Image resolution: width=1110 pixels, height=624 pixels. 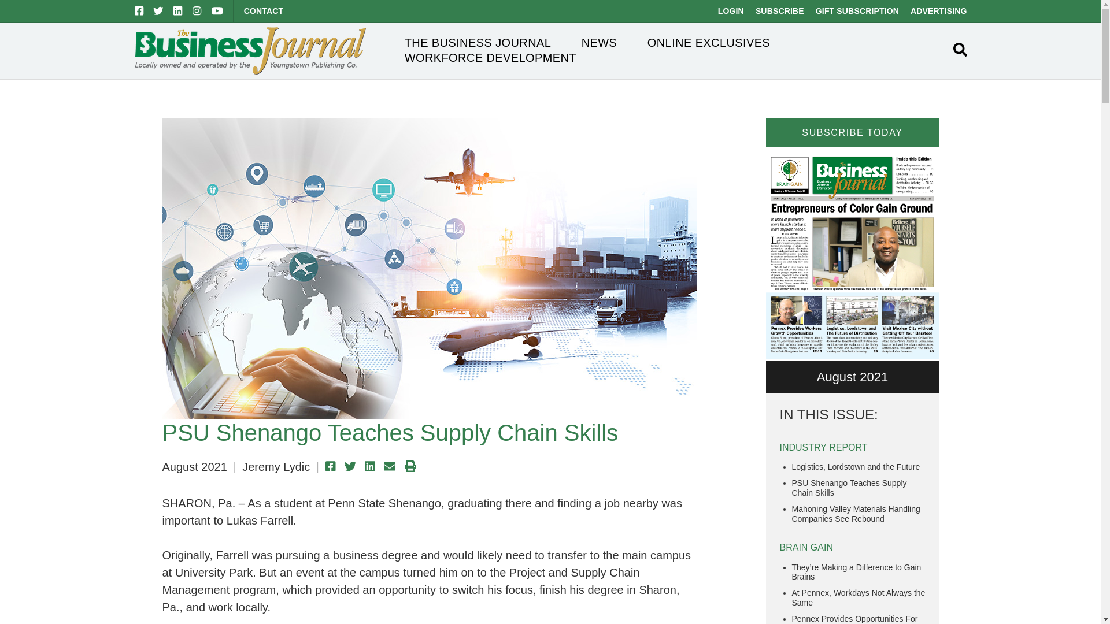 I want to click on CONTACT, so click(x=264, y=10).